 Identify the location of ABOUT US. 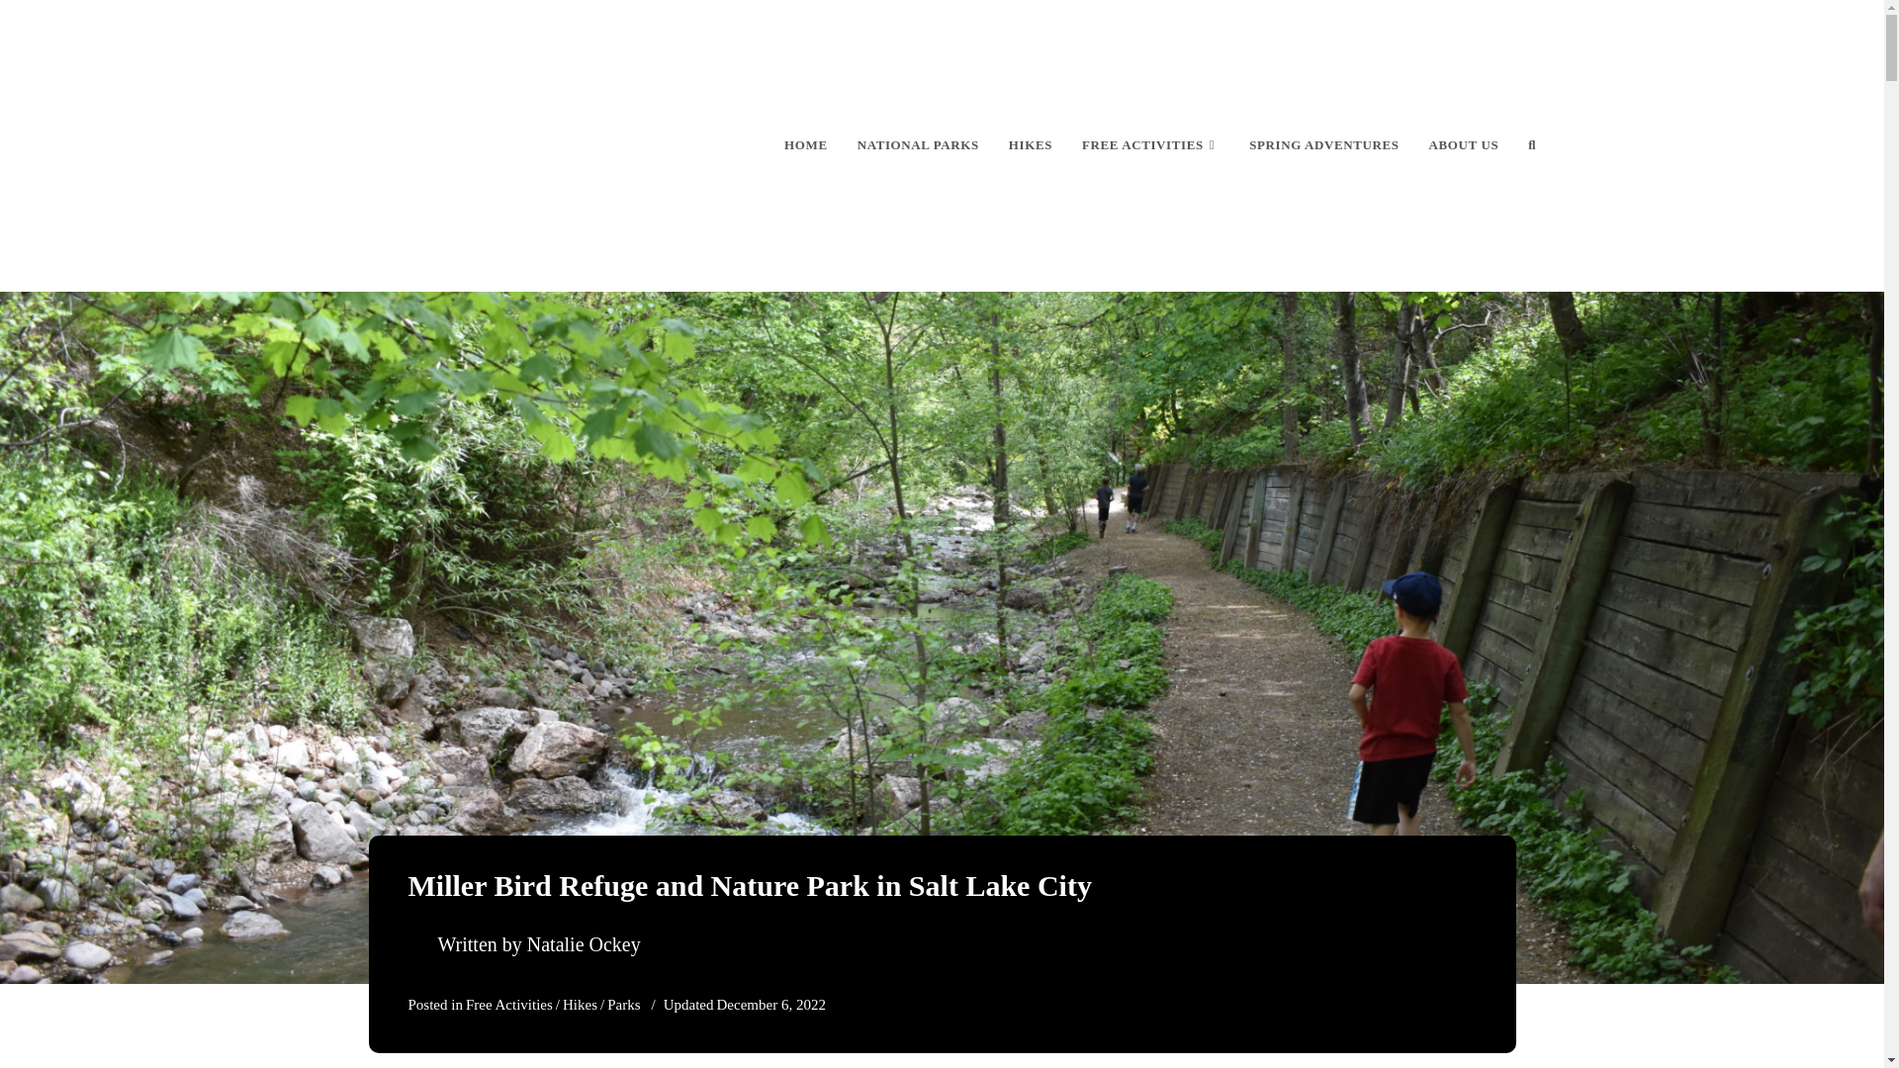
(1464, 144).